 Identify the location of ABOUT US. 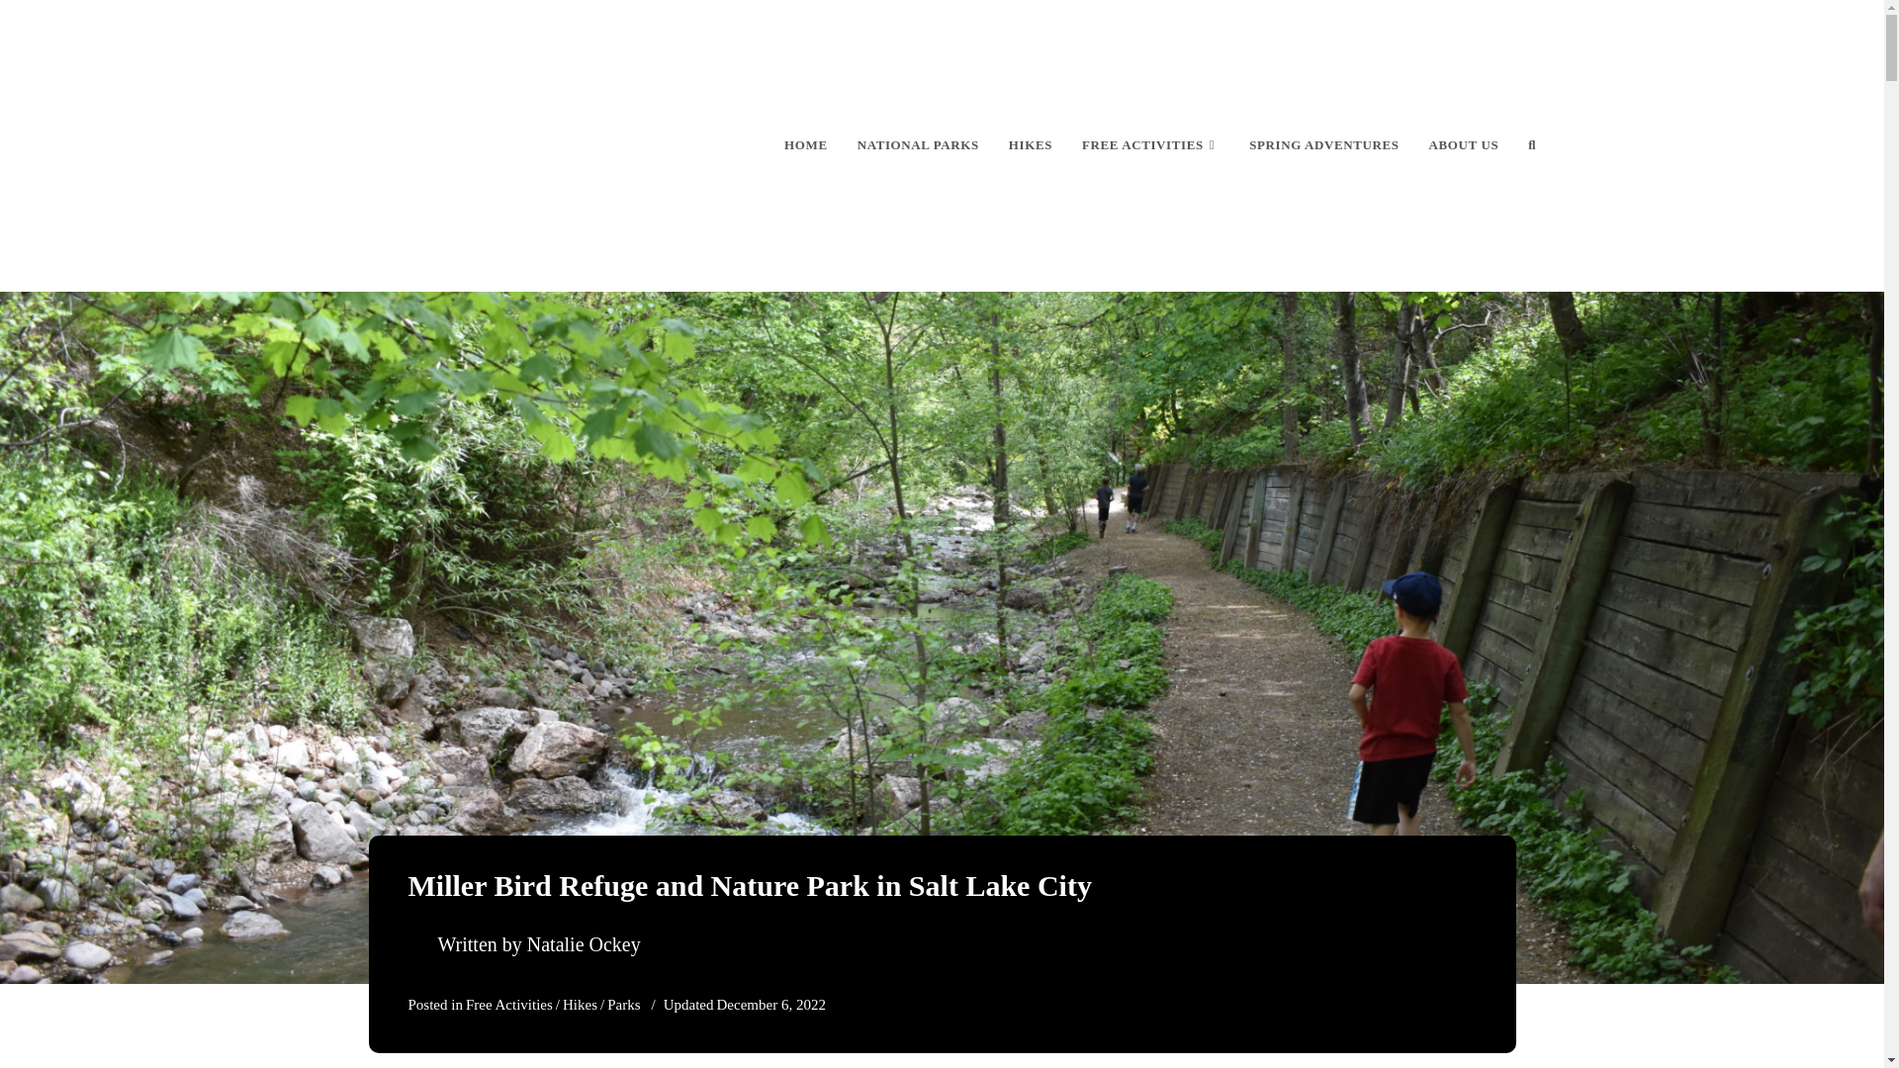
(1464, 144).